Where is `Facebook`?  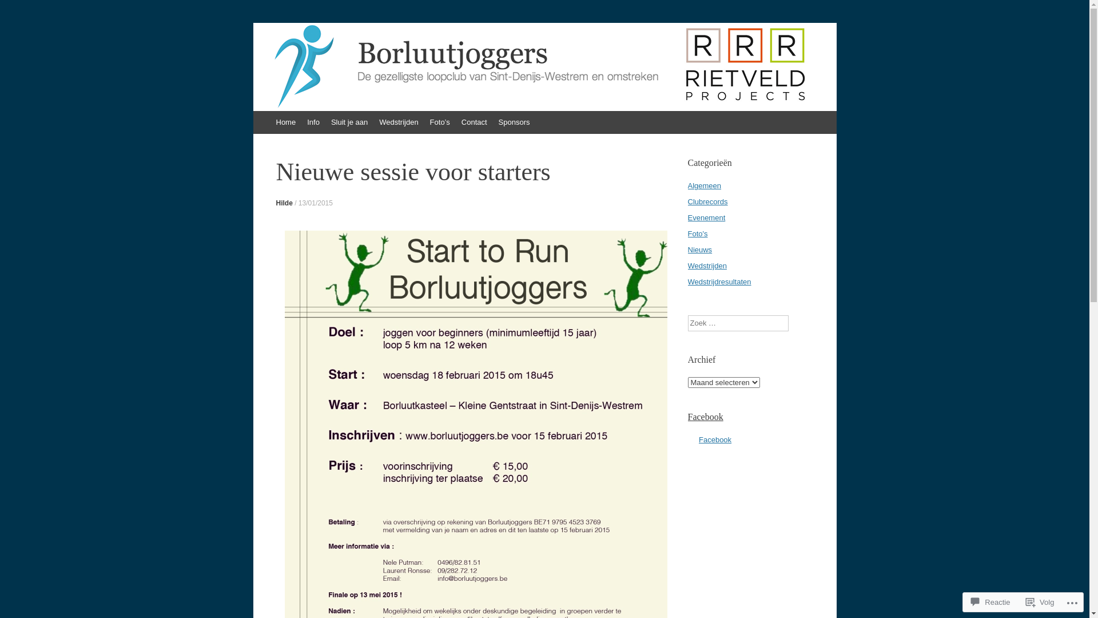
Facebook is located at coordinates (705, 417).